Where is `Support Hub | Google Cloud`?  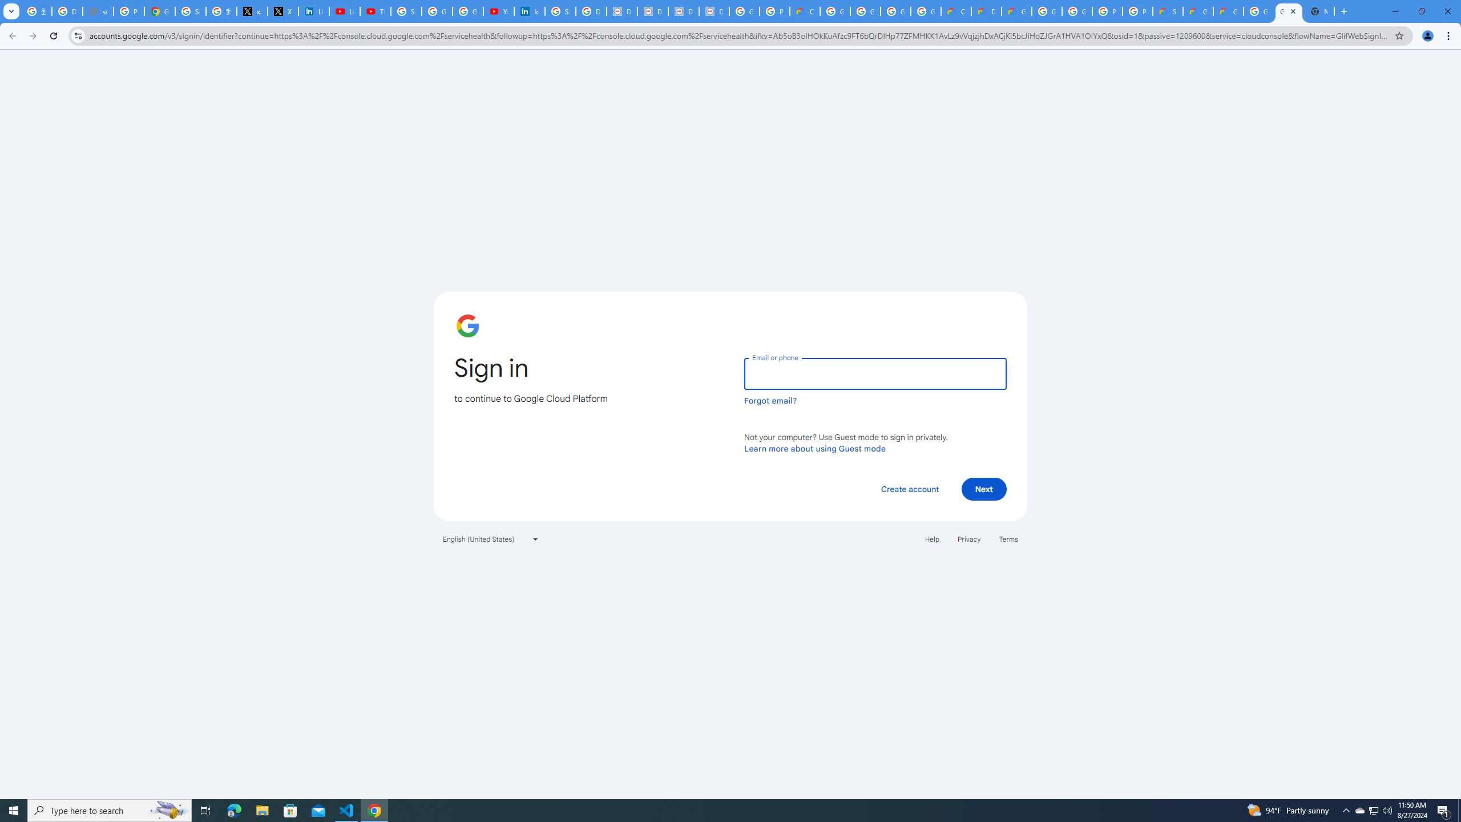
Support Hub | Google Cloud is located at coordinates (1168, 11).